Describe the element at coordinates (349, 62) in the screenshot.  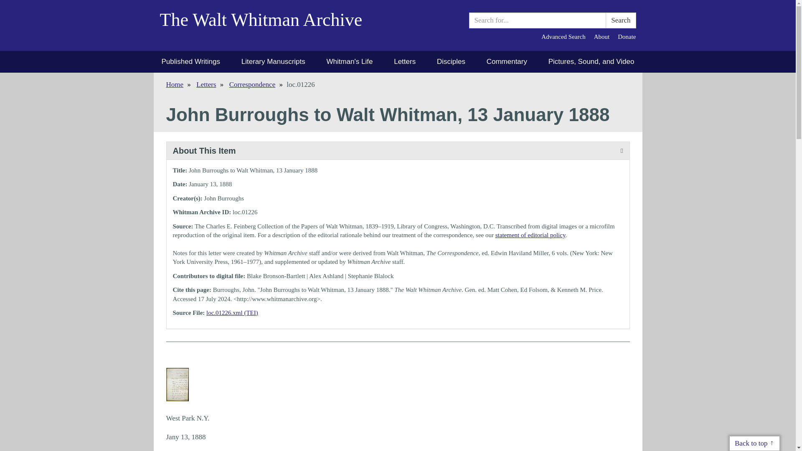
I see `Whitman's Life` at that location.